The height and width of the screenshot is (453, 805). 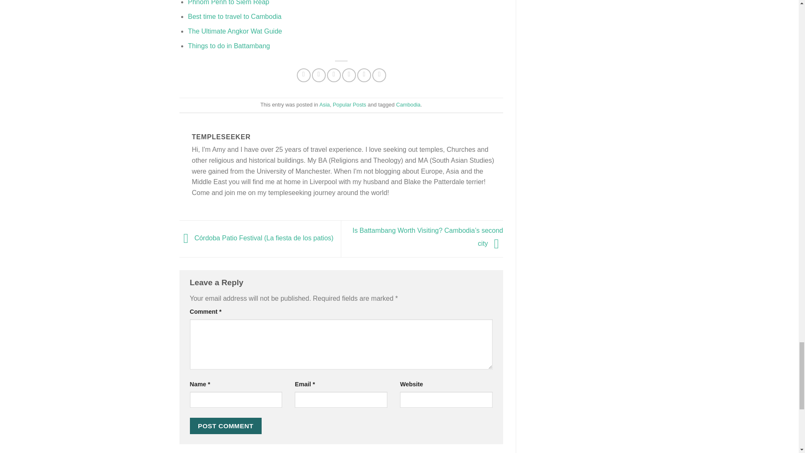 What do you see at coordinates (304, 75) in the screenshot?
I see `Share on Facebook` at bounding box center [304, 75].